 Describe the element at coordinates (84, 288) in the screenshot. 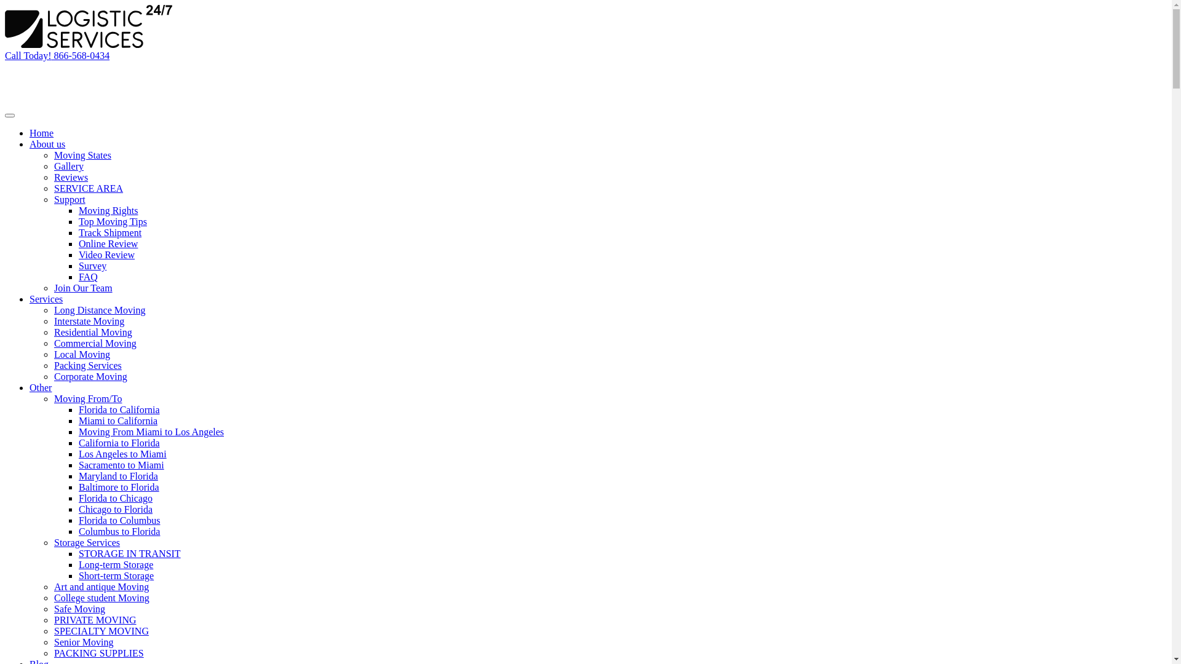

I see `Join Our Team` at that location.